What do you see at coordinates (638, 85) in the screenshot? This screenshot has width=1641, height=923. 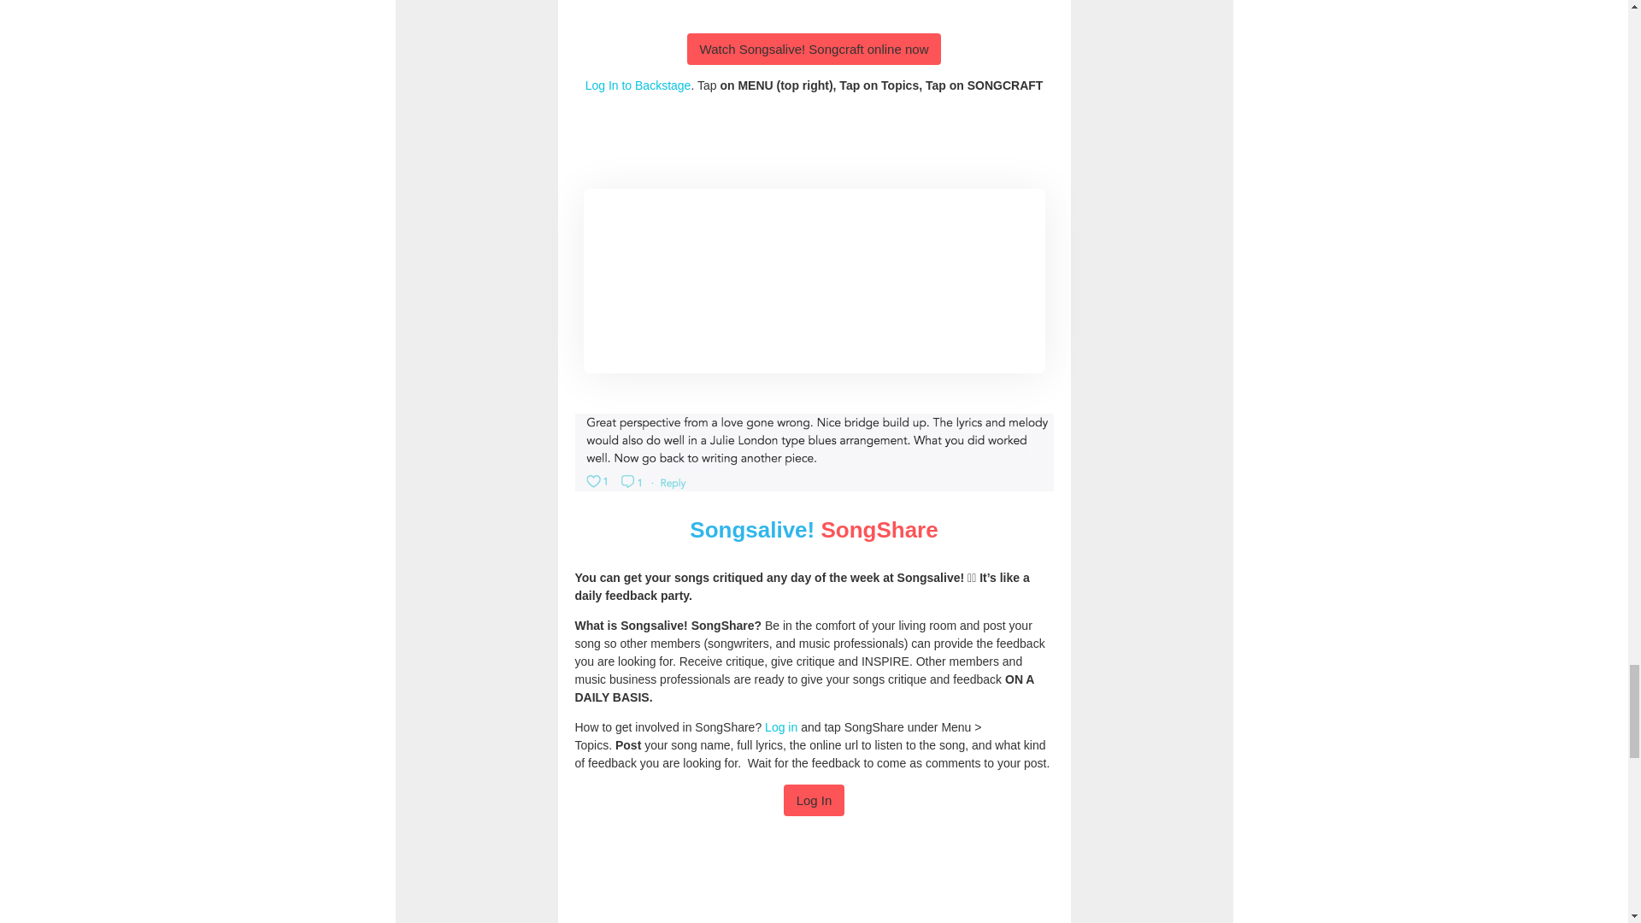 I see `Log In to Backstage` at bounding box center [638, 85].